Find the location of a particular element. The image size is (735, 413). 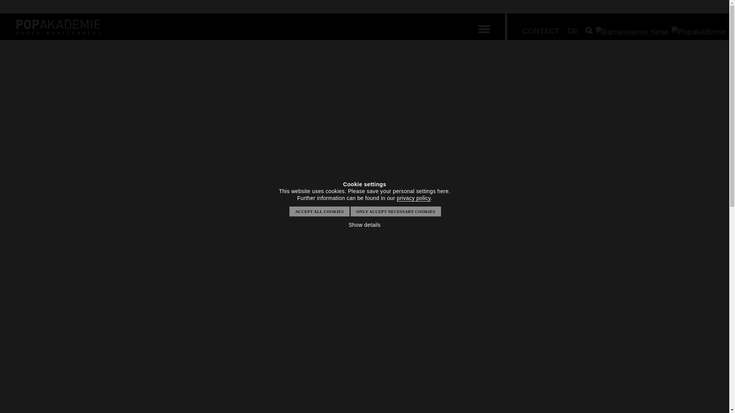

privacy policy is located at coordinates (413, 198).